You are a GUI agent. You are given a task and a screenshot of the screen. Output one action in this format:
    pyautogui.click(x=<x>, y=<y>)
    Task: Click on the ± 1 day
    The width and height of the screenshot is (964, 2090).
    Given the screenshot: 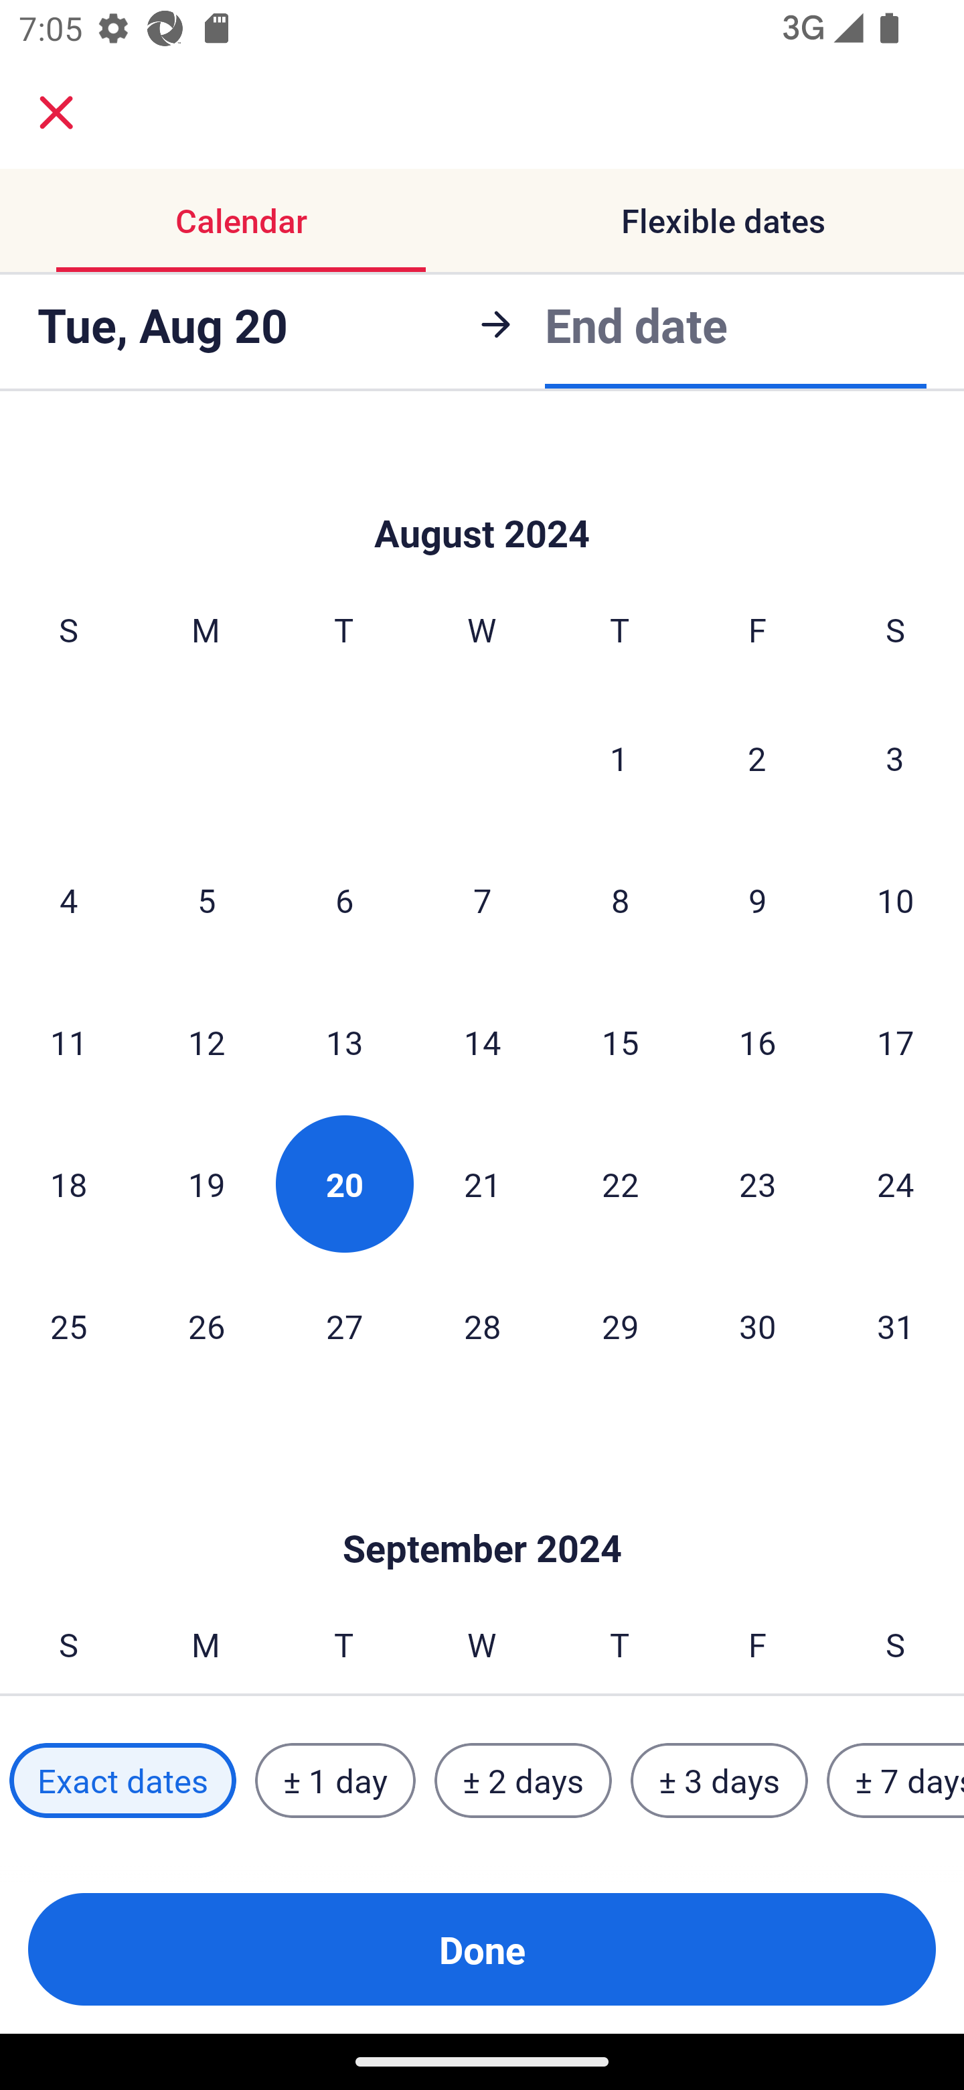 What is the action you would take?
    pyautogui.click(x=335, y=1781)
    